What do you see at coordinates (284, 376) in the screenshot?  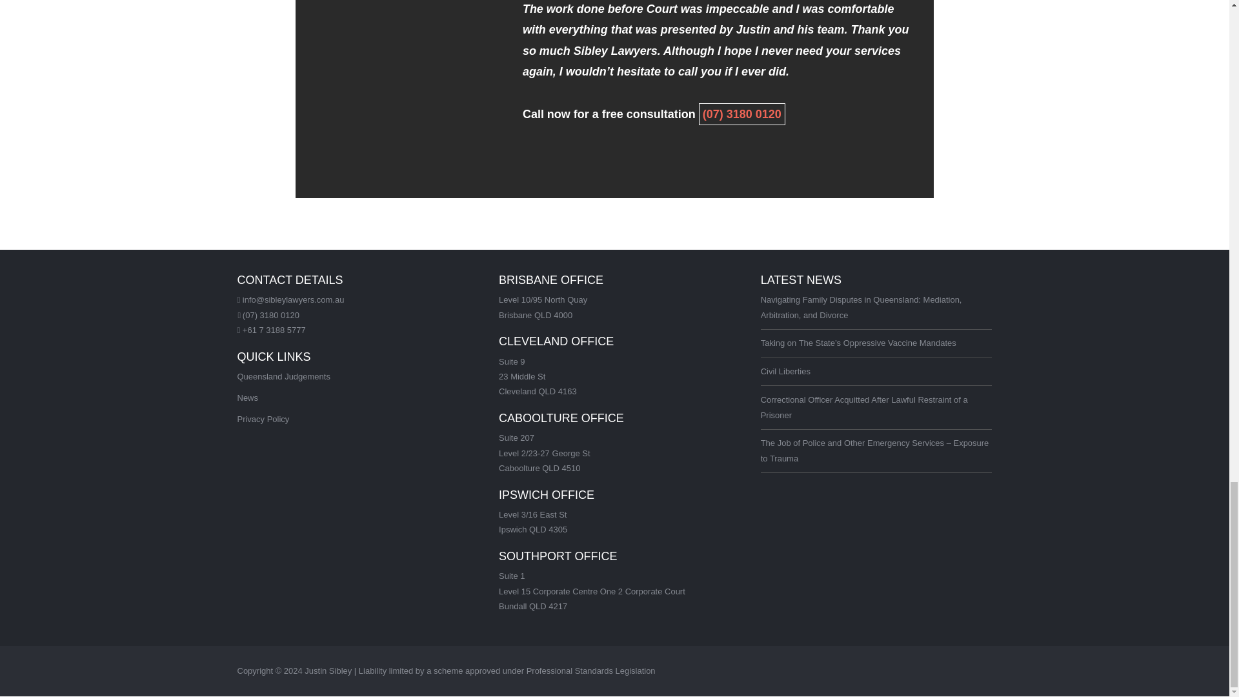 I see `Queensland Judgements` at bounding box center [284, 376].